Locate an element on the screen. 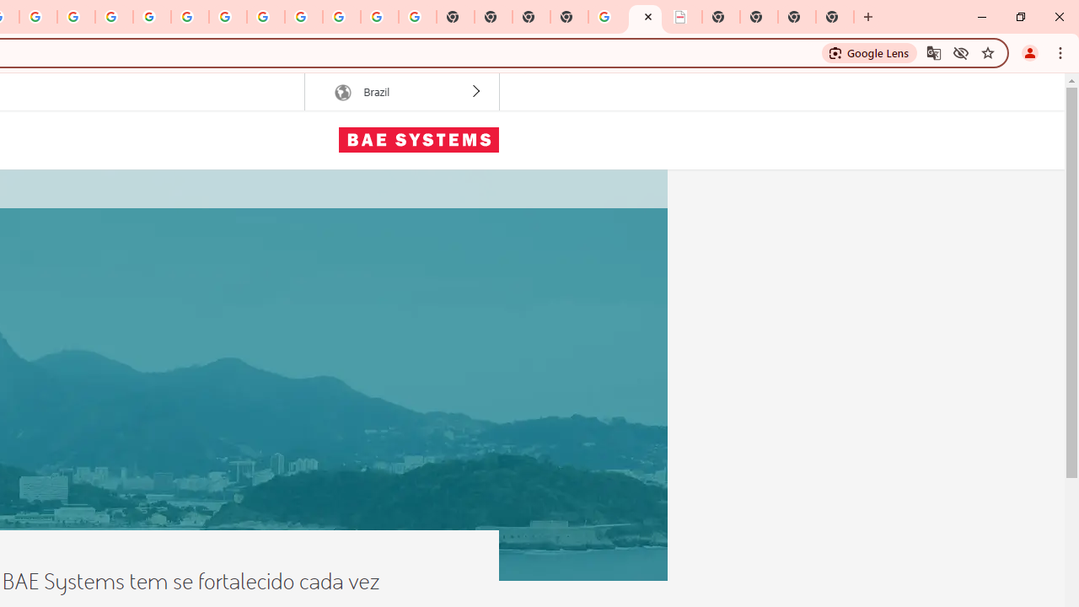 This screenshot has height=607, width=1079. BAE Systems Brasil | BAE Systems is located at coordinates (645, 17).